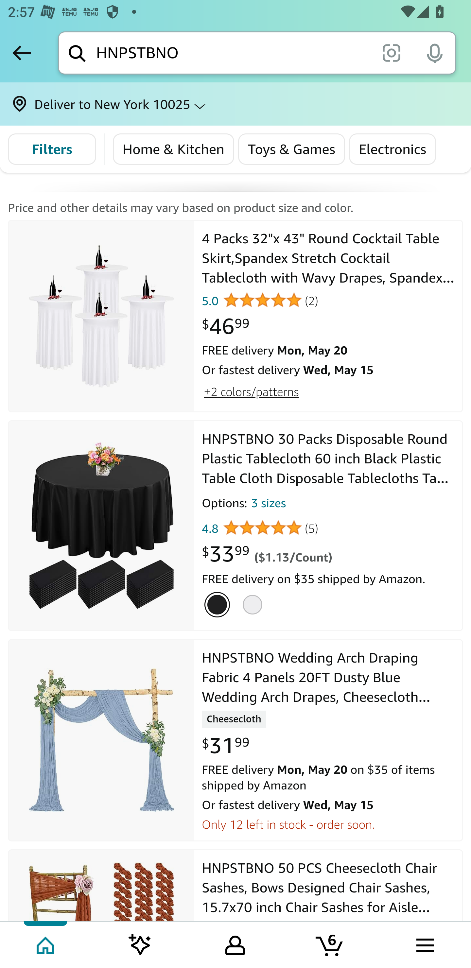  What do you see at coordinates (391, 52) in the screenshot?
I see `scan it` at bounding box center [391, 52].